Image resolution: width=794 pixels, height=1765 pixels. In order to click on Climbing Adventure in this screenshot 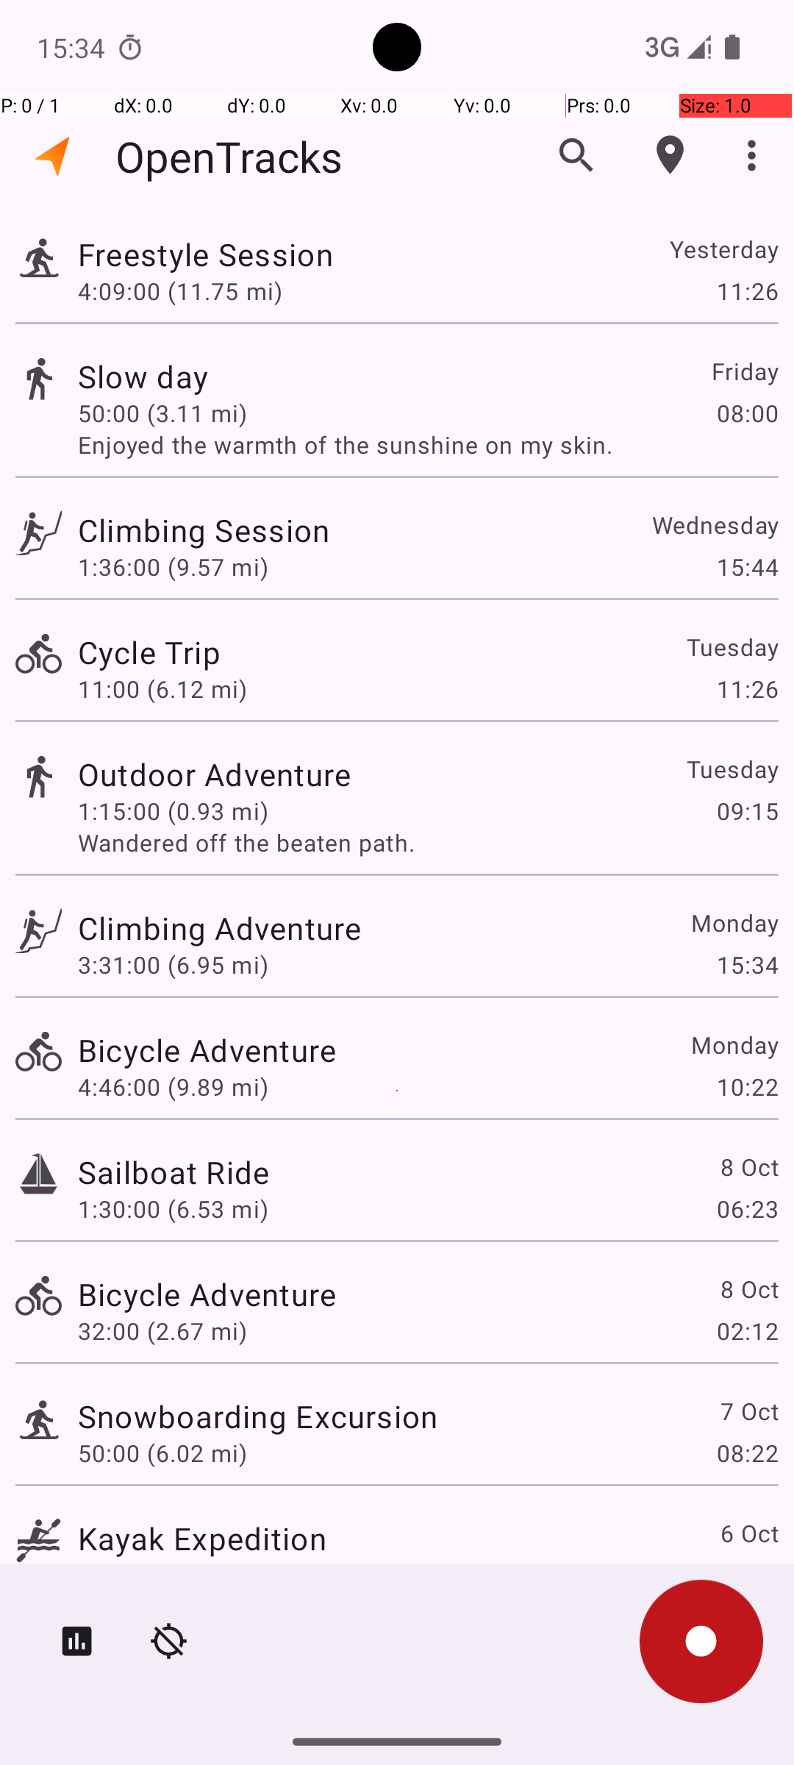, I will do `click(219, 928)`.